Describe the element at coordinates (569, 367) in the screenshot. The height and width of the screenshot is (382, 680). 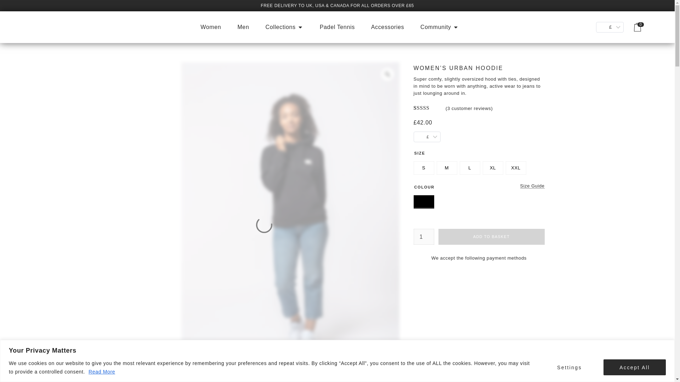
I see `Settings` at that location.